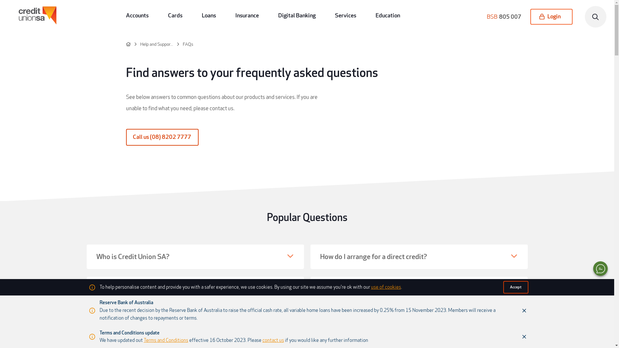 Image resolution: width=619 pixels, height=348 pixels. Describe the element at coordinates (162, 137) in the screenshot. I see `Call us (08) 8202 7777` at that location.